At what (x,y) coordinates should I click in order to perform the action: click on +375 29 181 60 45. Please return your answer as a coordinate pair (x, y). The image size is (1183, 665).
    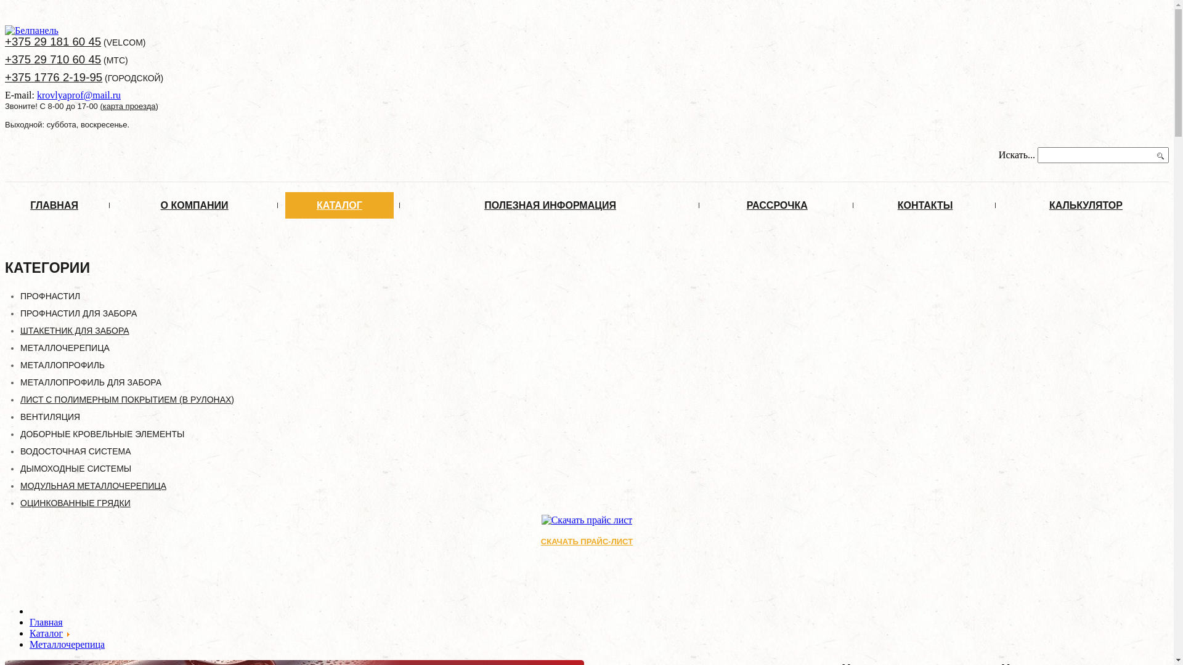
    Looking at the image, I should click on (53, 41).